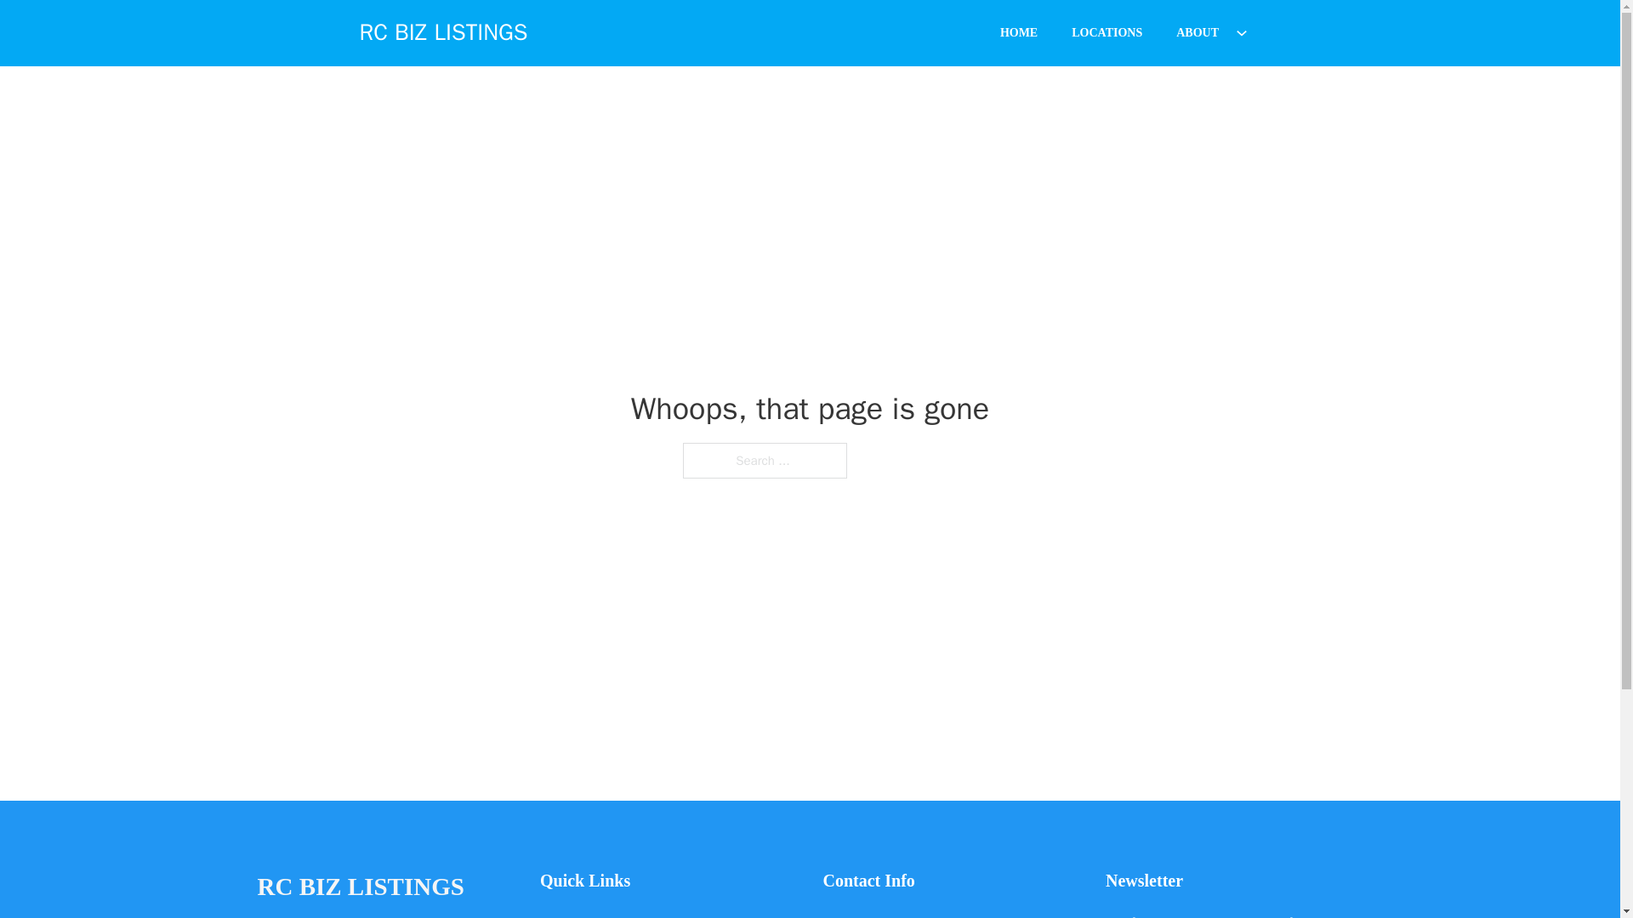 The width and height of the screenshot is (1633, 918). Describe the element at coordinates (443, 32) in the screenshot. I see `RC BIZ LISTINGS` at that location.